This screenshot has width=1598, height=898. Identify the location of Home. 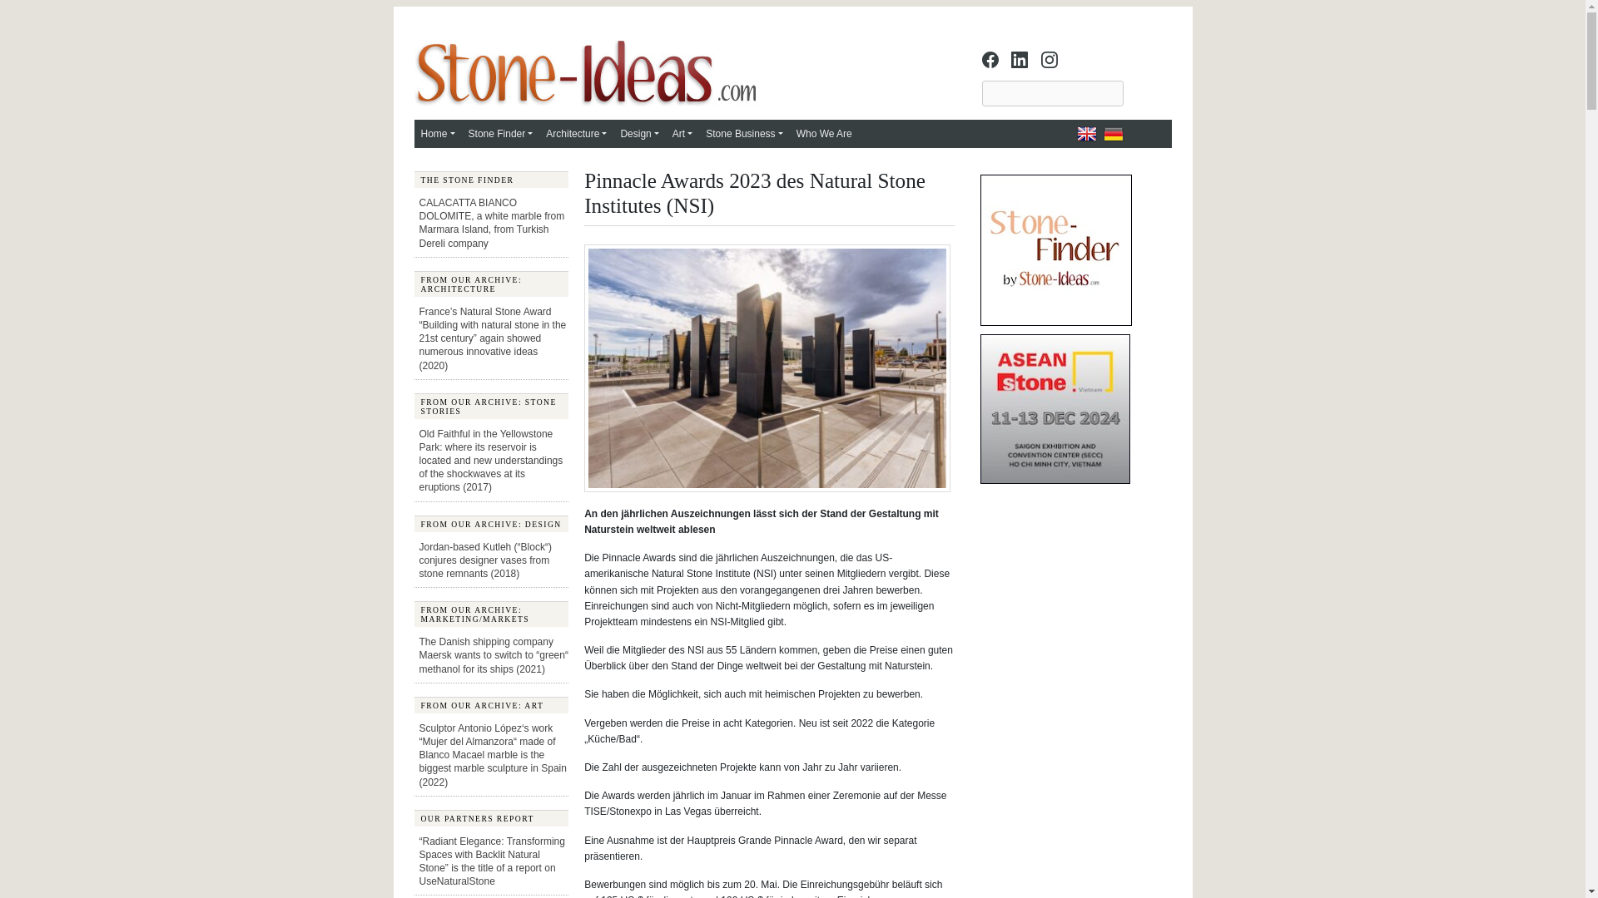
(438, 133).